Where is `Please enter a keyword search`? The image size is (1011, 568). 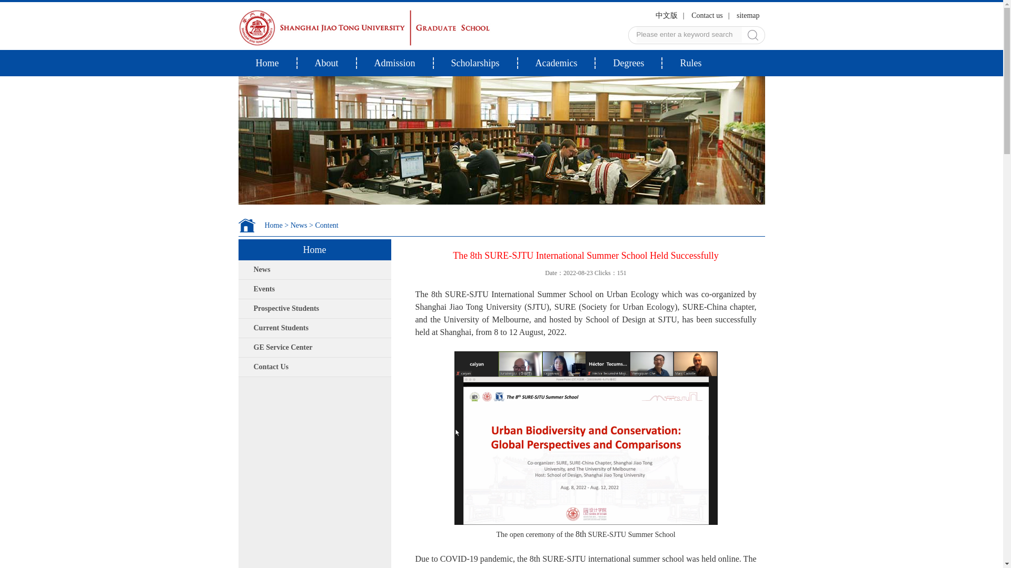
Please enter a keyword search is located at coordinates (688, 35).